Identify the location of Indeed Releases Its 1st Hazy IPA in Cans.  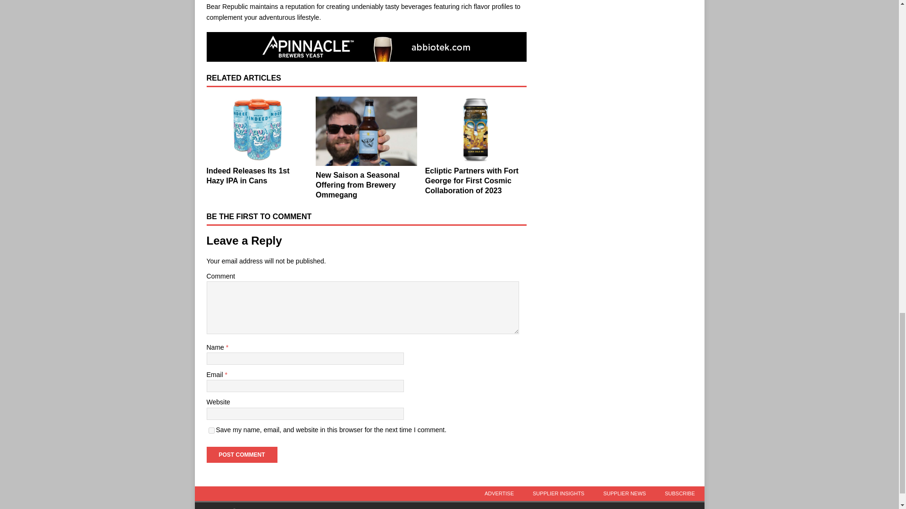
(248, 176).